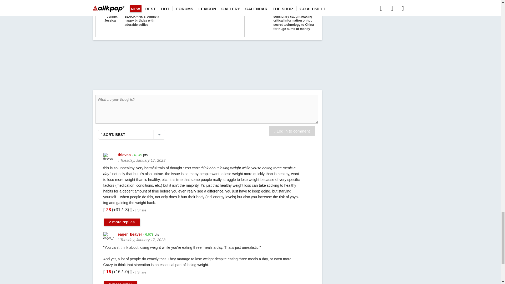  I want to click on BLACKPINK, Jennie, Jessica, so click(110, 18).